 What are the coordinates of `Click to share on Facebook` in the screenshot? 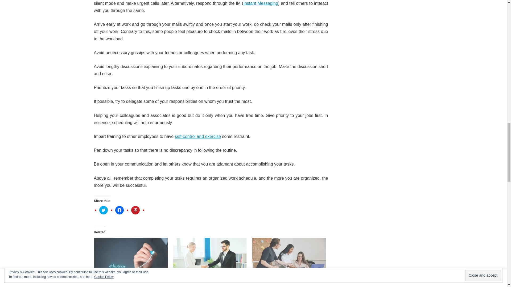 It's located at (119, 210).